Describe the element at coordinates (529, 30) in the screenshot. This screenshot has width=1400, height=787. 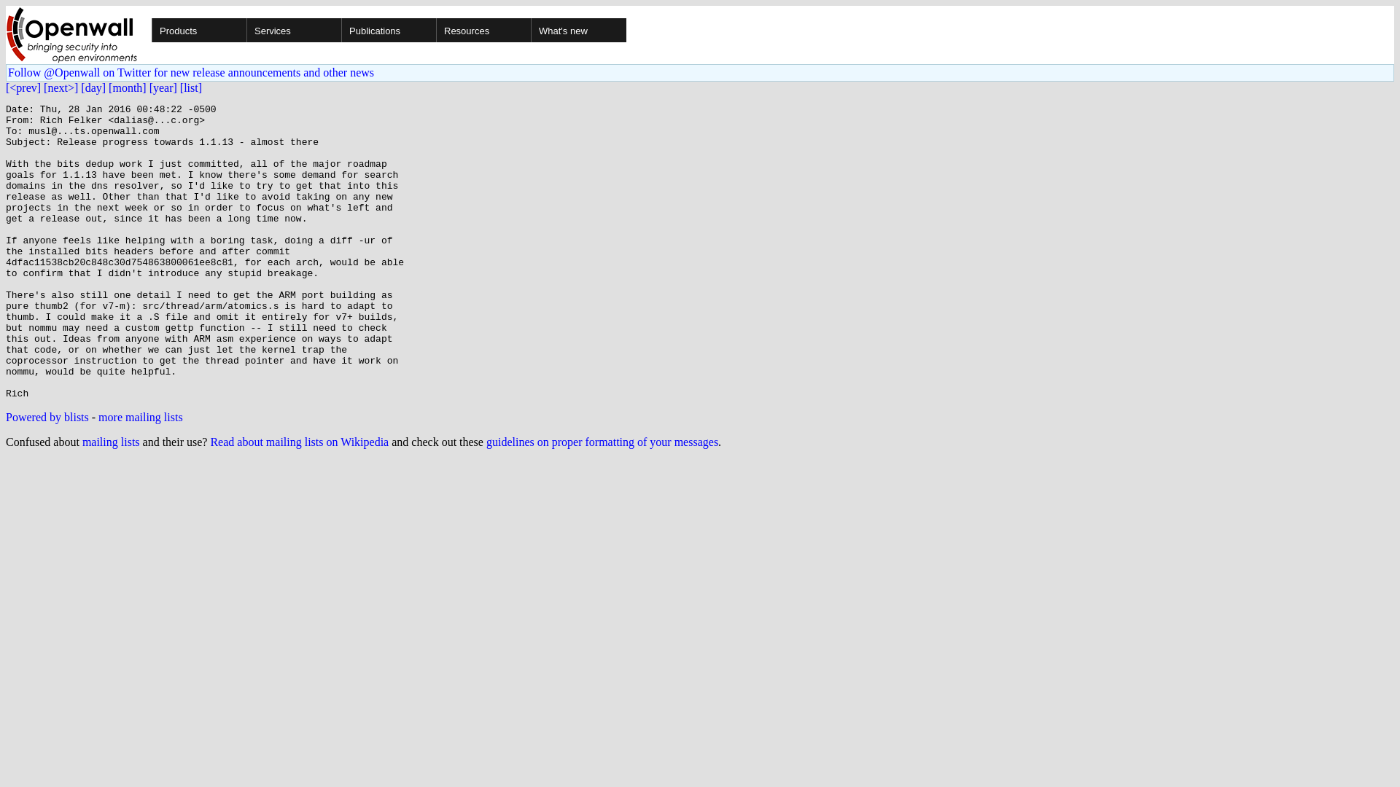
I see `Resources` at that location.